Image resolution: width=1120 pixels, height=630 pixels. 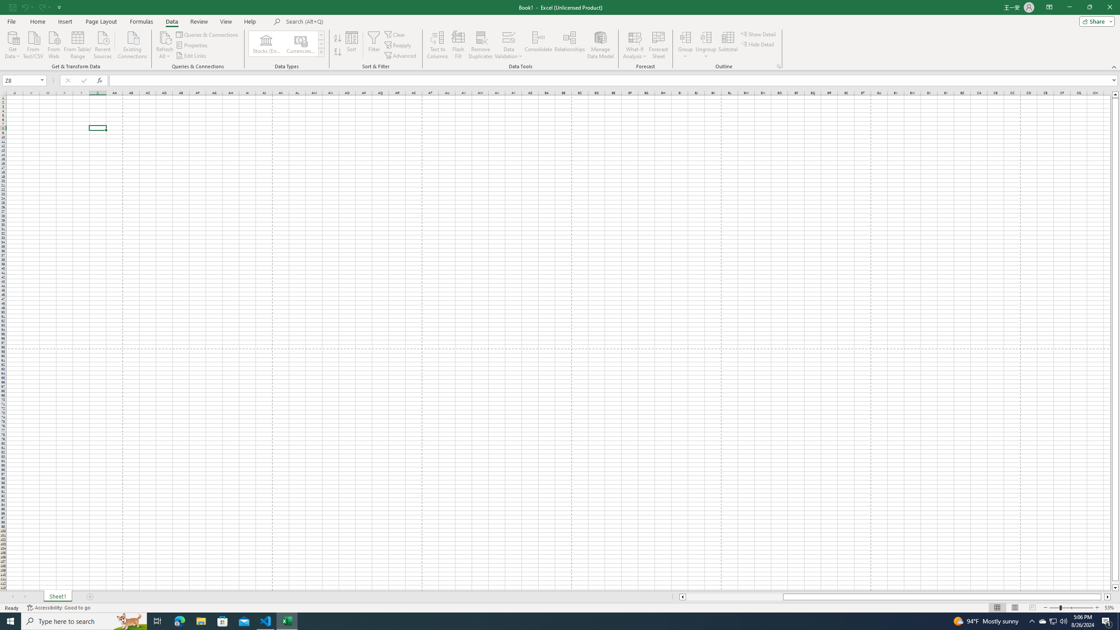 What do you see at coordinates (321, 35) in the screenshot?
I see `Row up` at bounding box center [321, 35].